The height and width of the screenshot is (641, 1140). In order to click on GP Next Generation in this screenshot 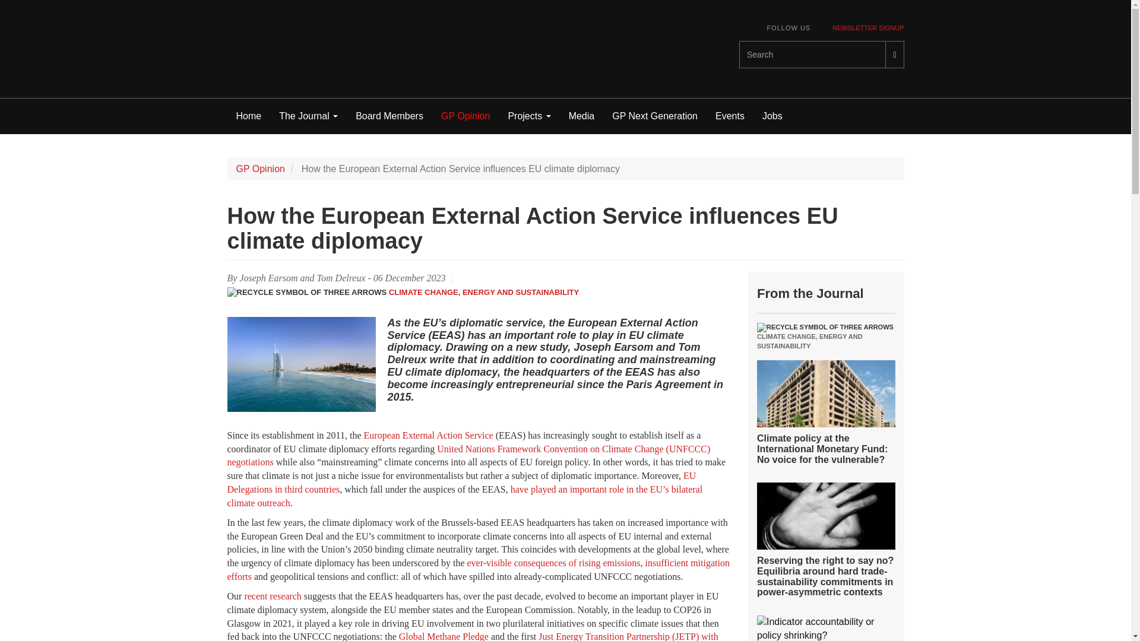, I will do `click(654, 116)`.